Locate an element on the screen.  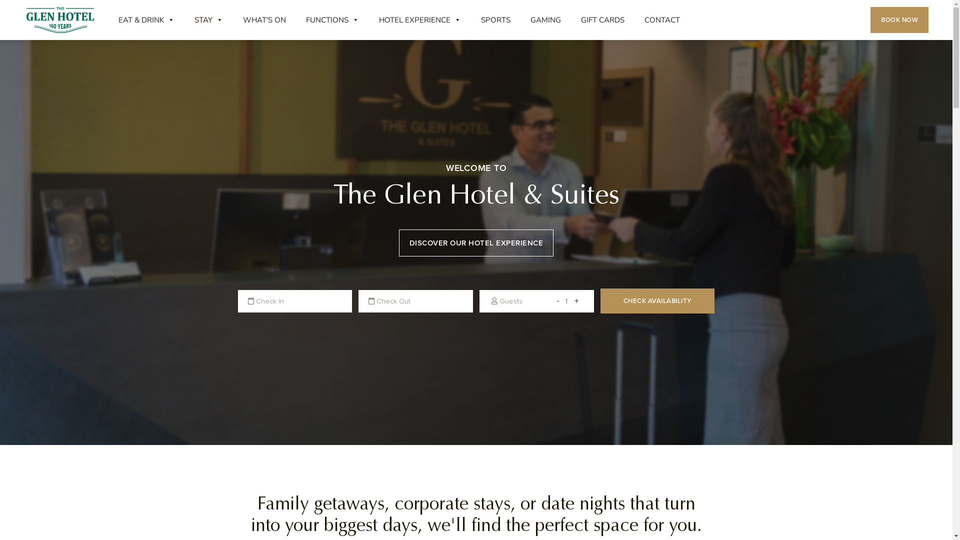
EAT & DRINK is located at coordinates (146, 20).